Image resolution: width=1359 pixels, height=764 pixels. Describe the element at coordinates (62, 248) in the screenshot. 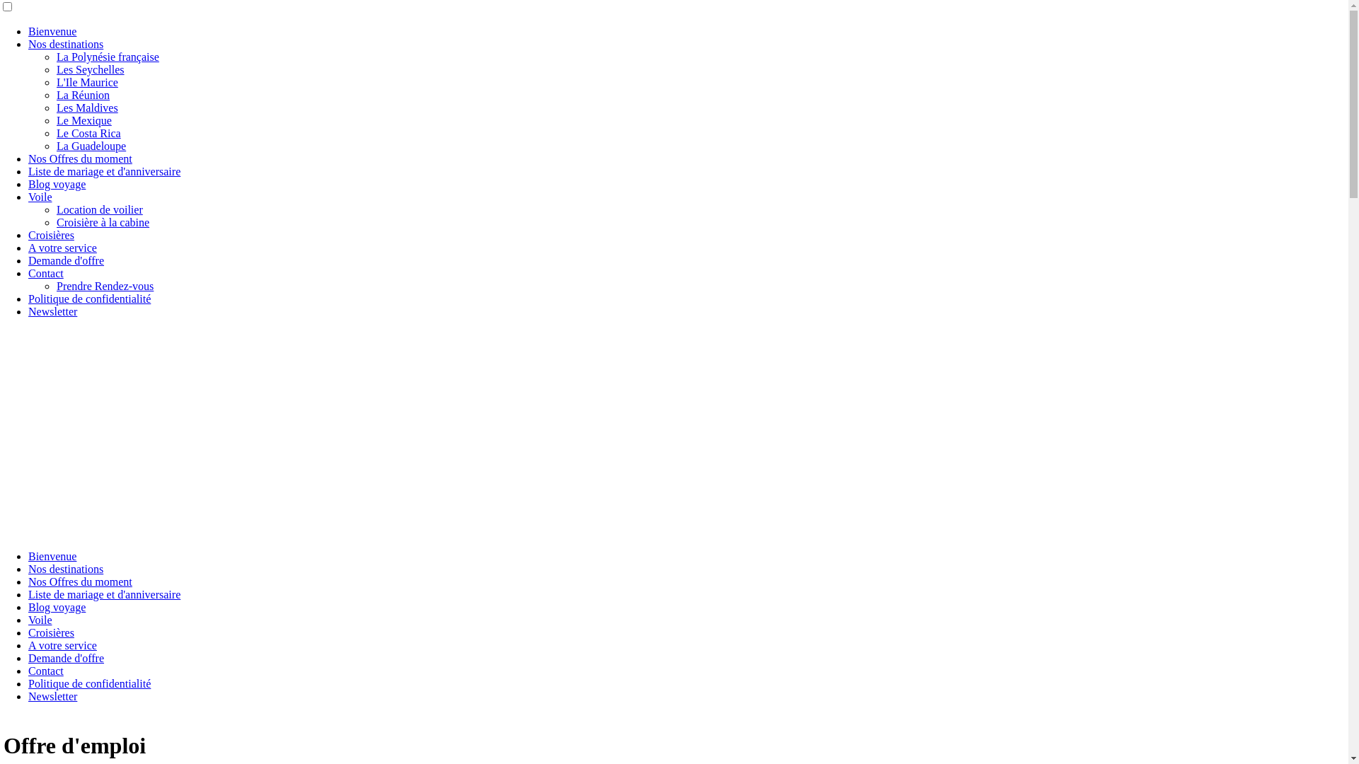

I see `A votre service` at that location.